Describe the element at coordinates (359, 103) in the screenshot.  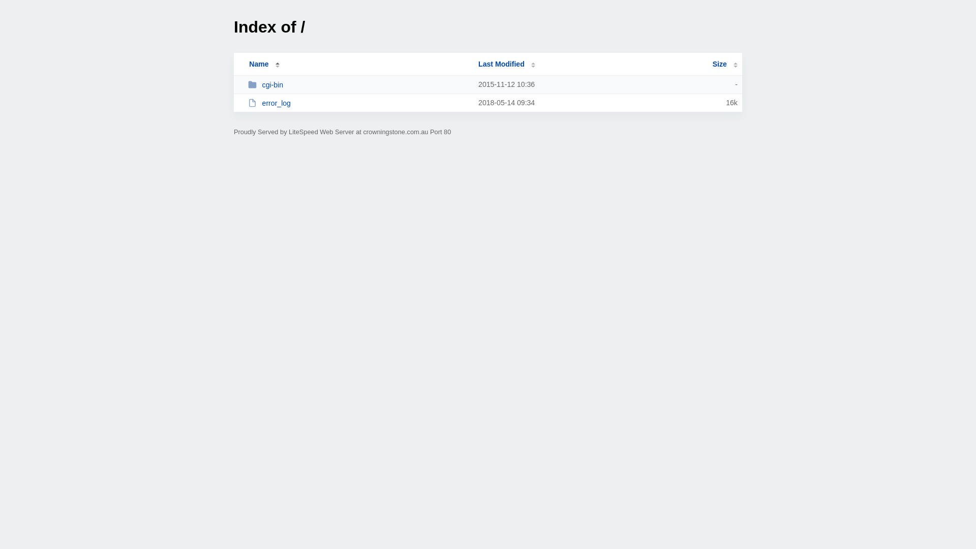
I see `error_log` at that location.